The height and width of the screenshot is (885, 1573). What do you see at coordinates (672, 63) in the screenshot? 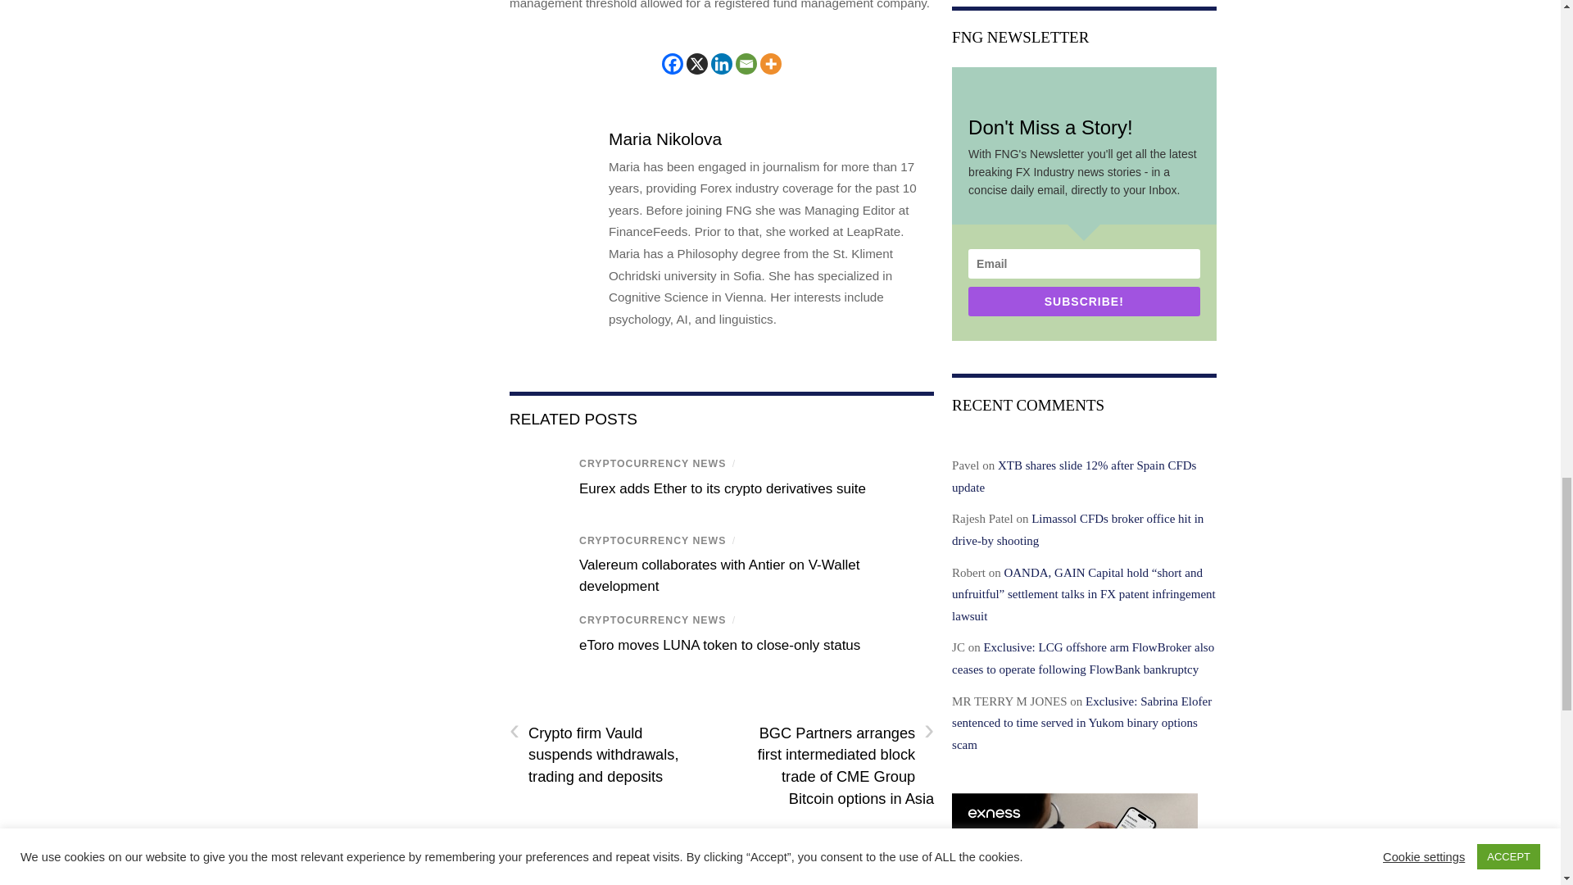
I see `Facebook` at bounding box center [672, 63].